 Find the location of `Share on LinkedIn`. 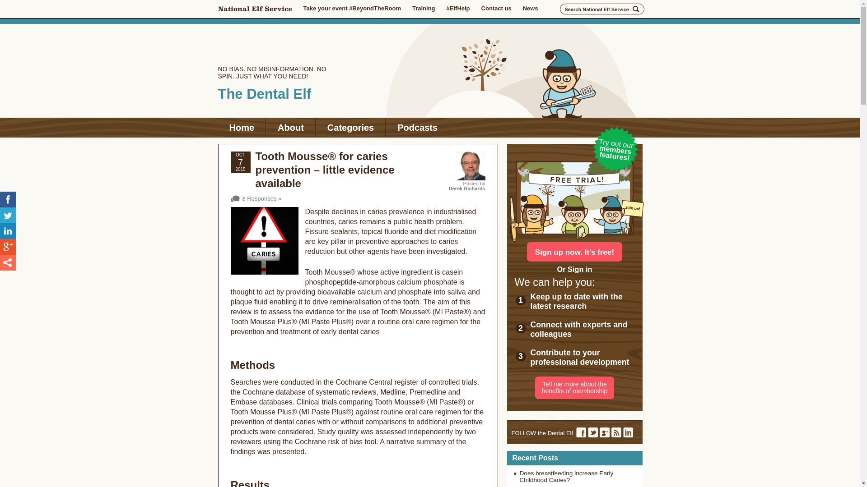

Share on LinkedIn is located at coordinates (8, 231).